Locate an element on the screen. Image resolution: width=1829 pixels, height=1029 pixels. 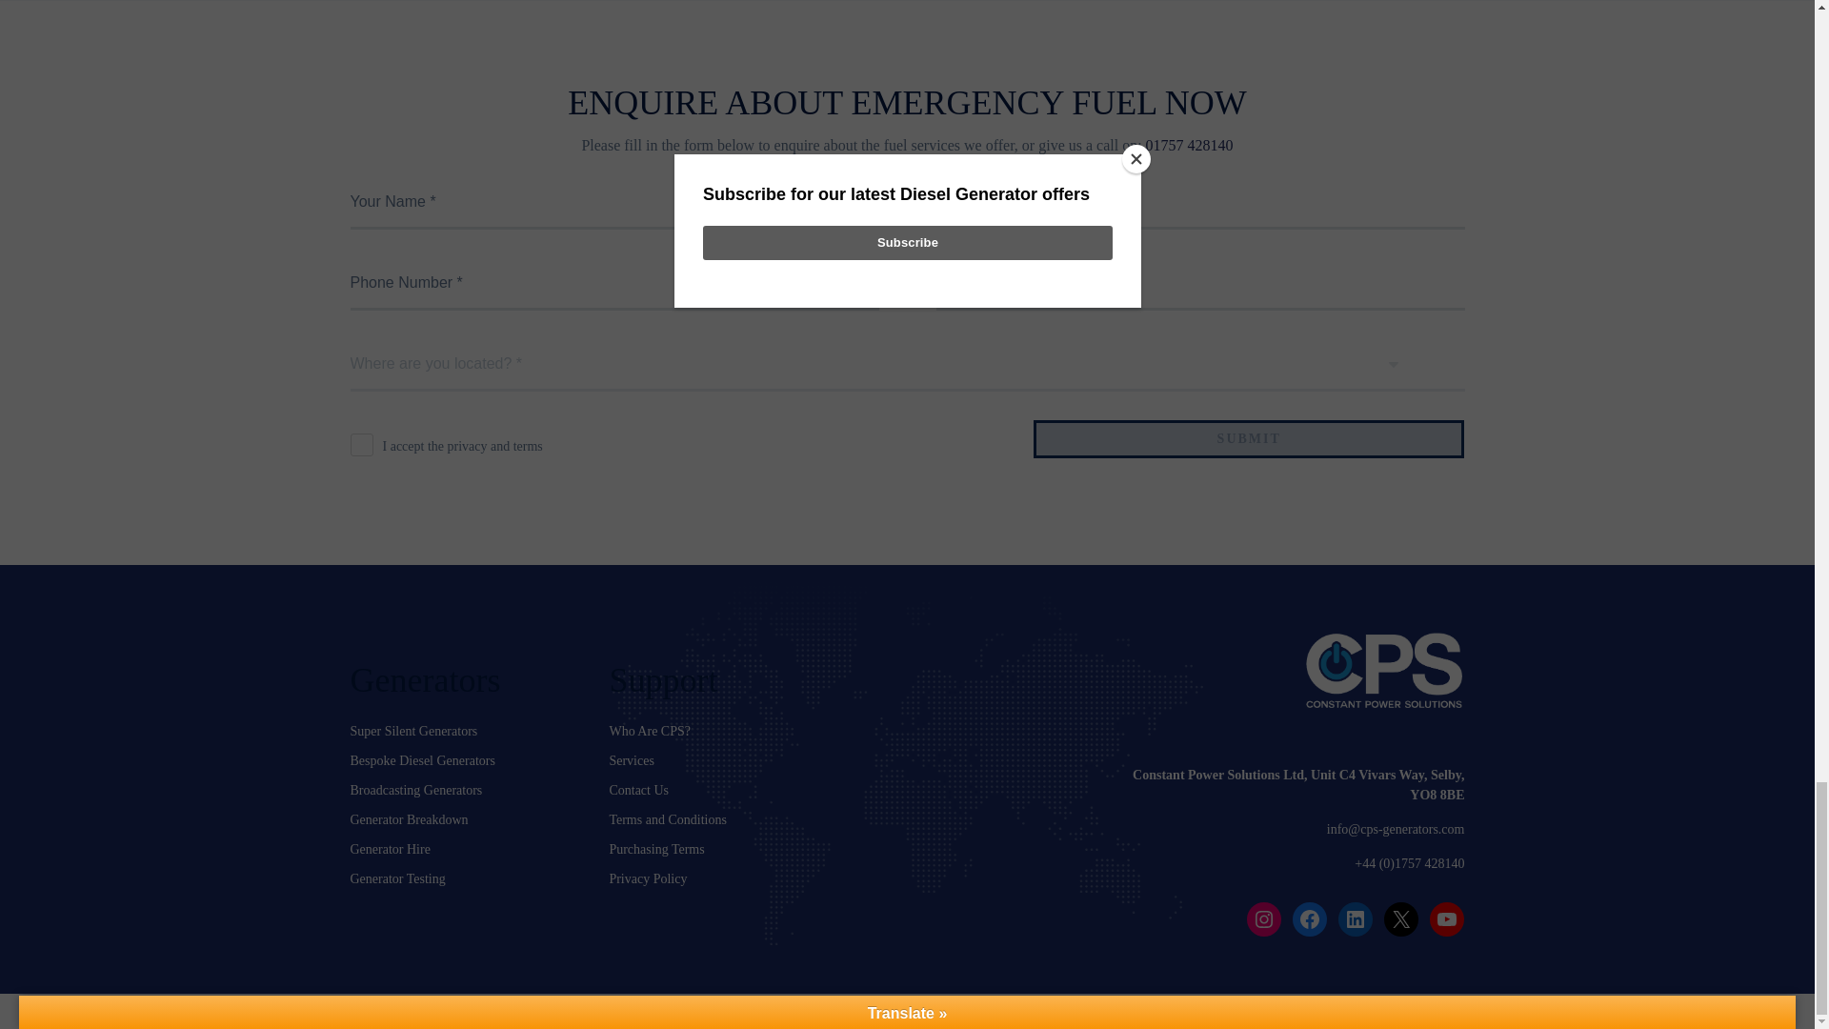
Submit is located at coordinates (1248, 438).